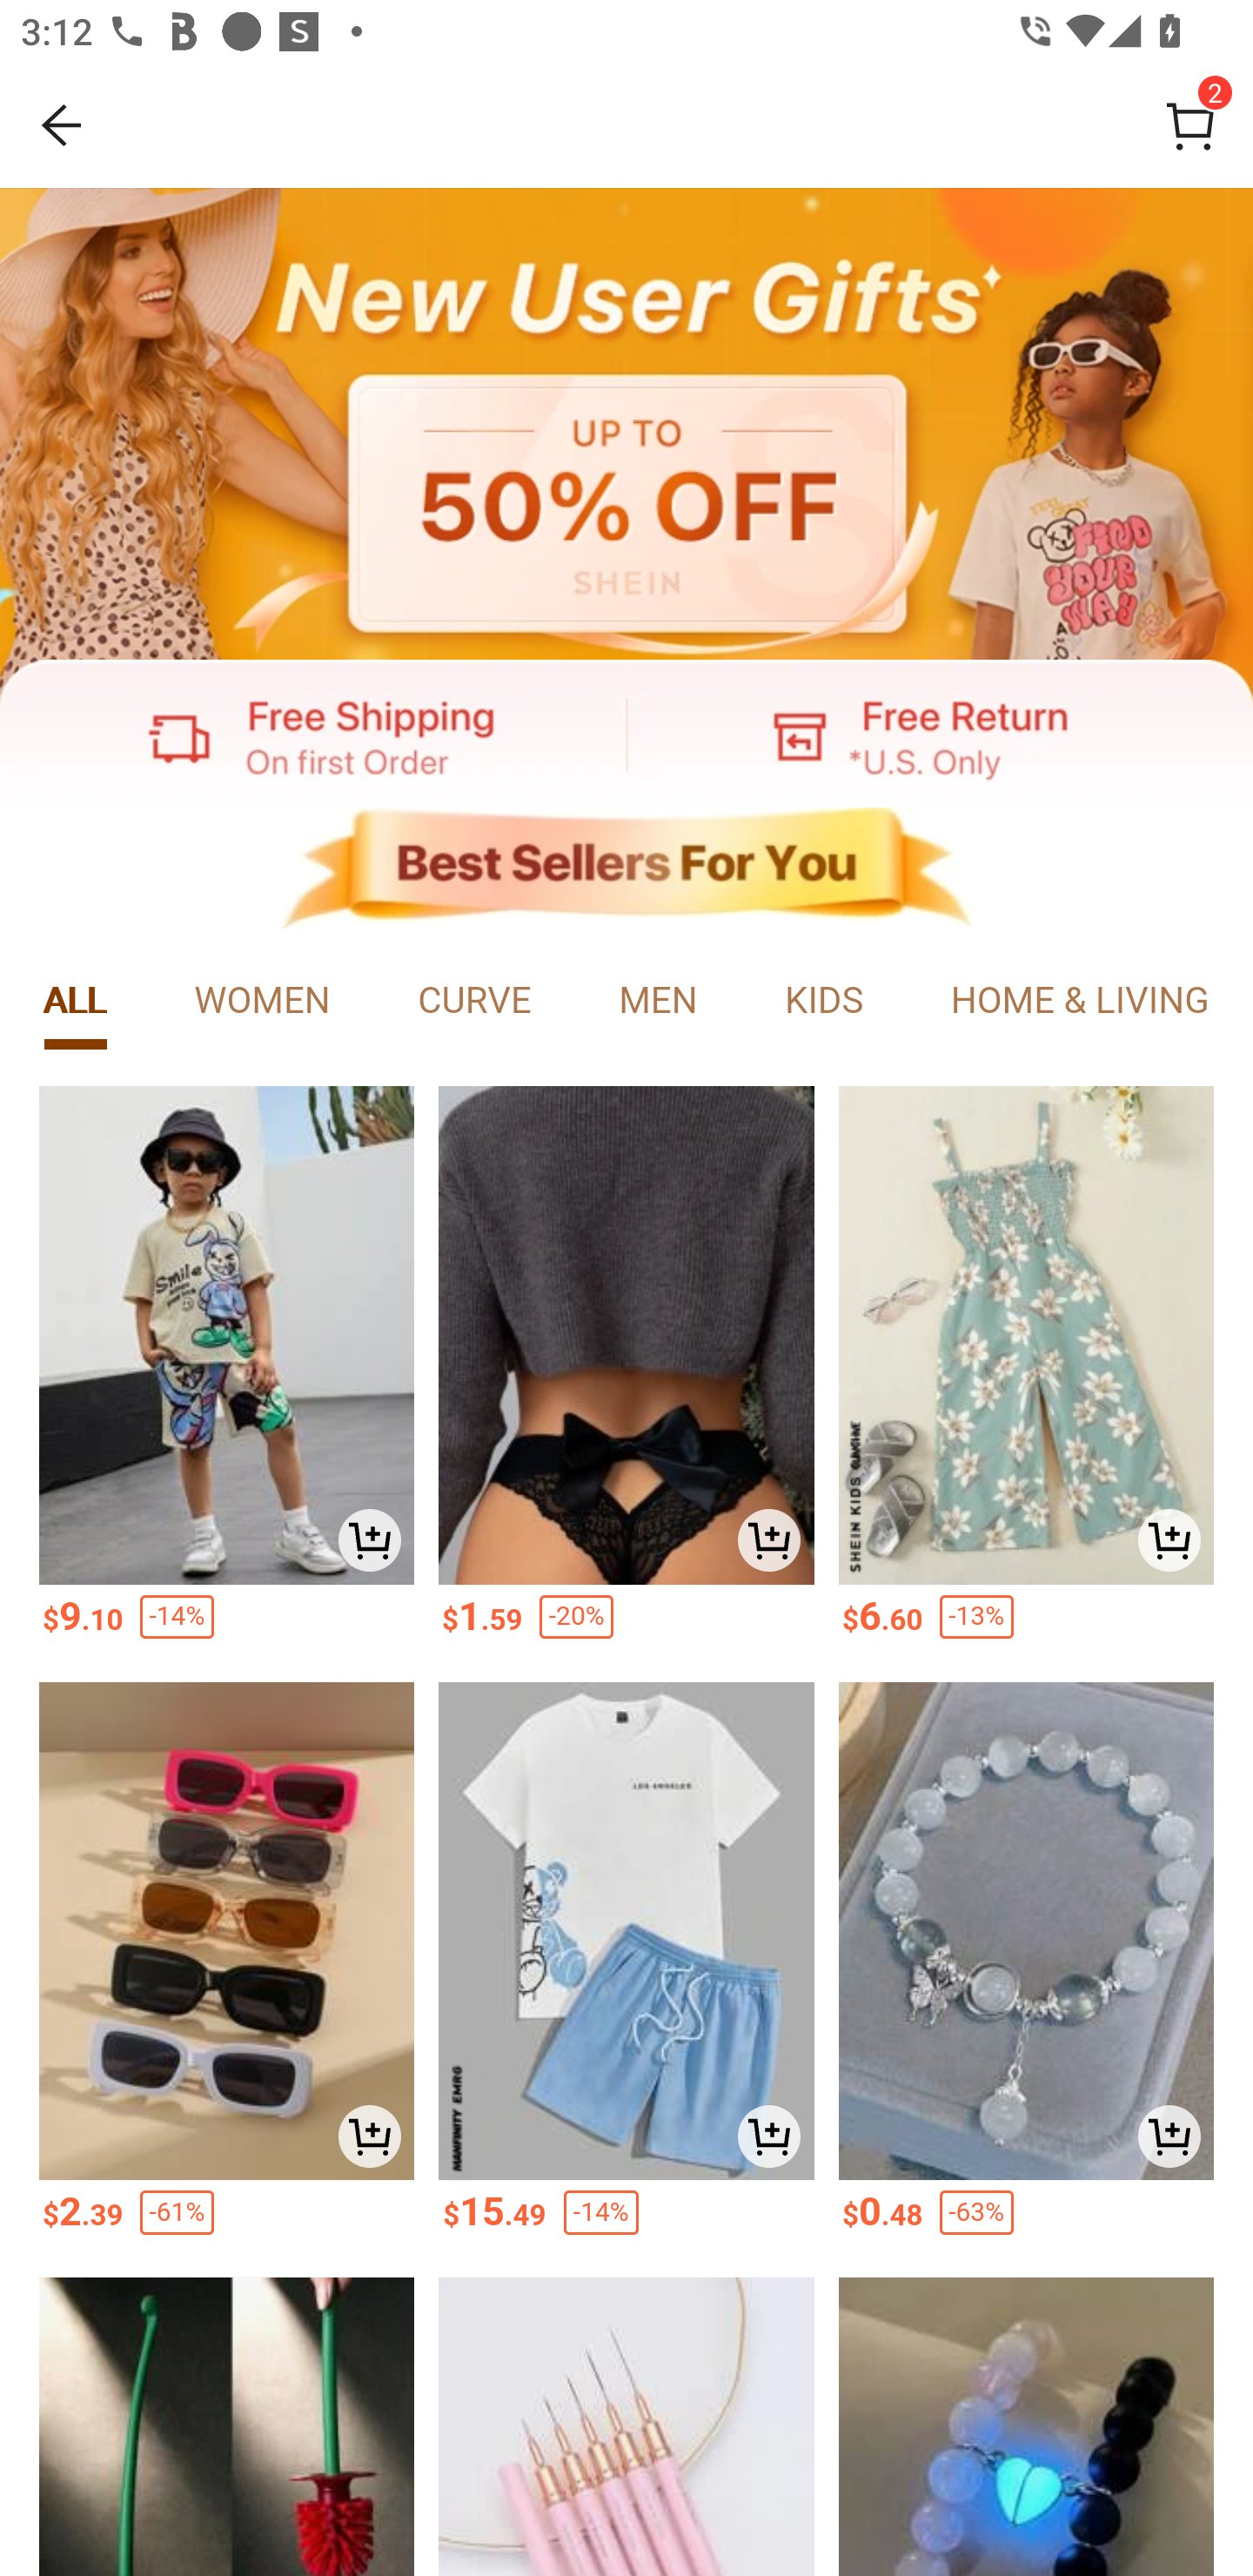 The height and width of the screenshot is (2576, 1253). I want to click on Cart 2, so click(1190, 125).